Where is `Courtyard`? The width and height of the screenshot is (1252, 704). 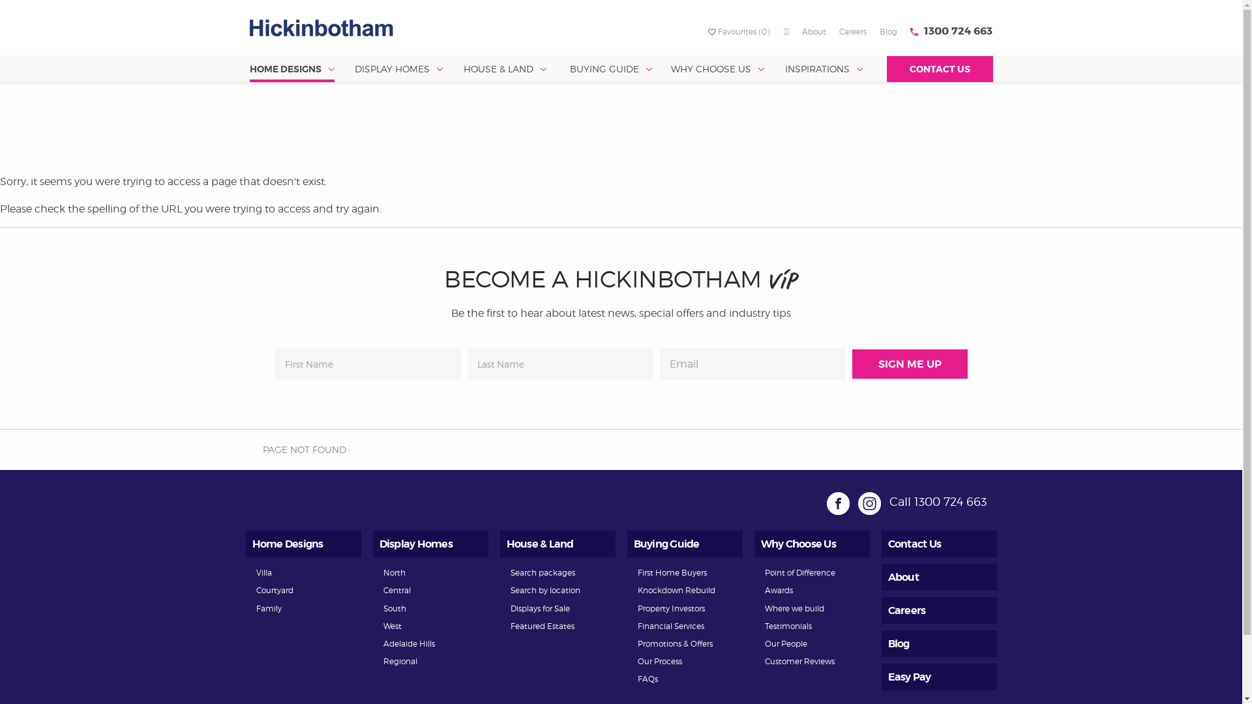 Courtyard is located at coordinates (274, 591).